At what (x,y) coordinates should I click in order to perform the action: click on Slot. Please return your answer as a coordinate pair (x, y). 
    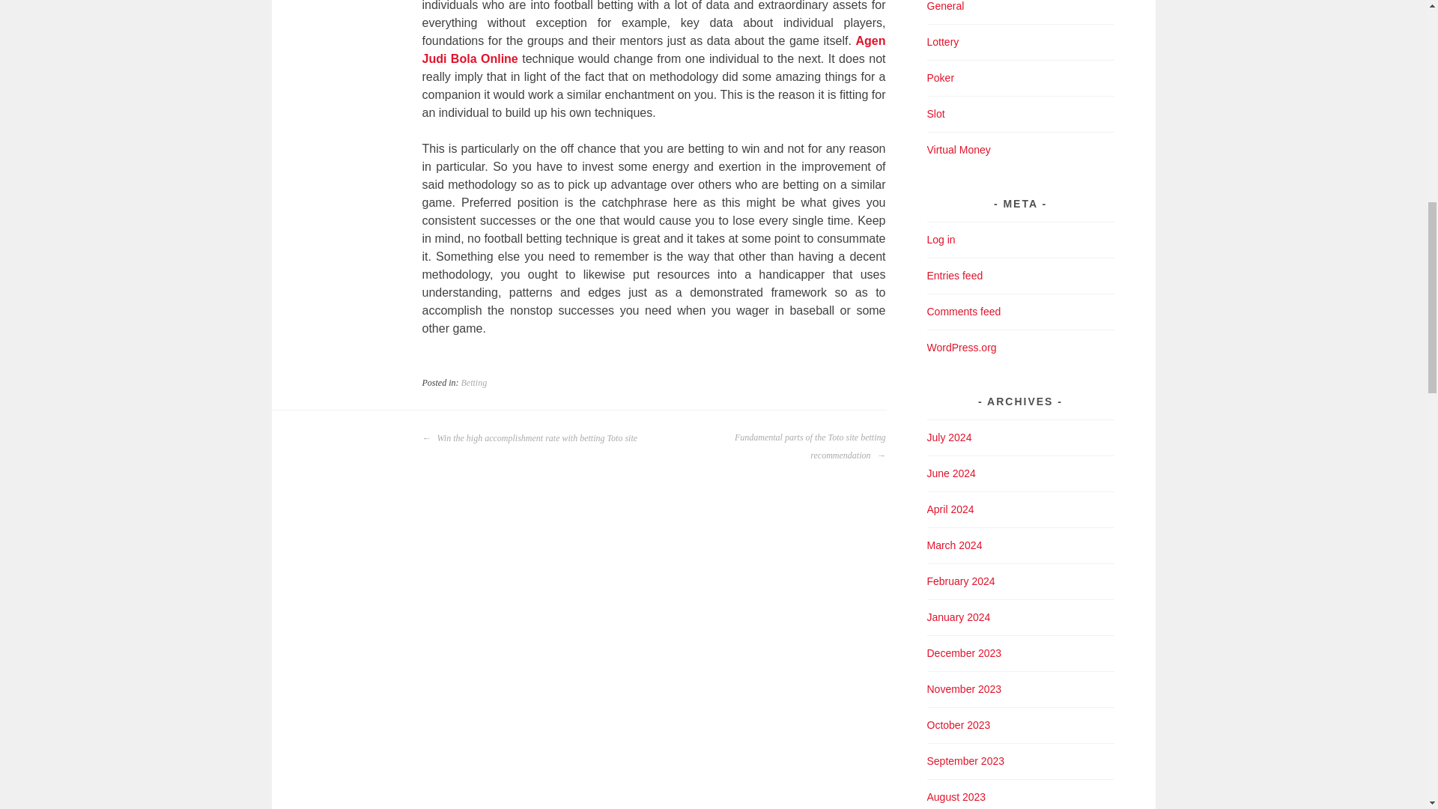
    Looking at the image, I should click on (936, 113).